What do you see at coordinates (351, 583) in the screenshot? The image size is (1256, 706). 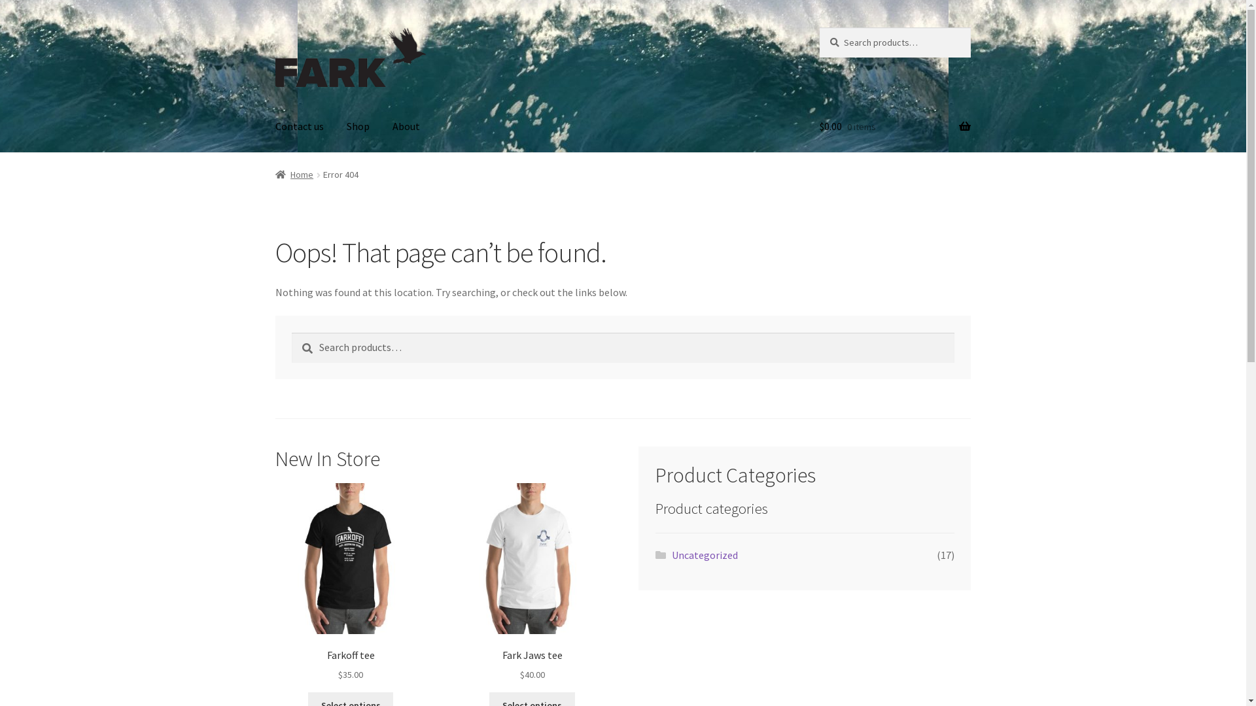 I see `Farkoff tee
$35.00` at bounding box center [351, 583].